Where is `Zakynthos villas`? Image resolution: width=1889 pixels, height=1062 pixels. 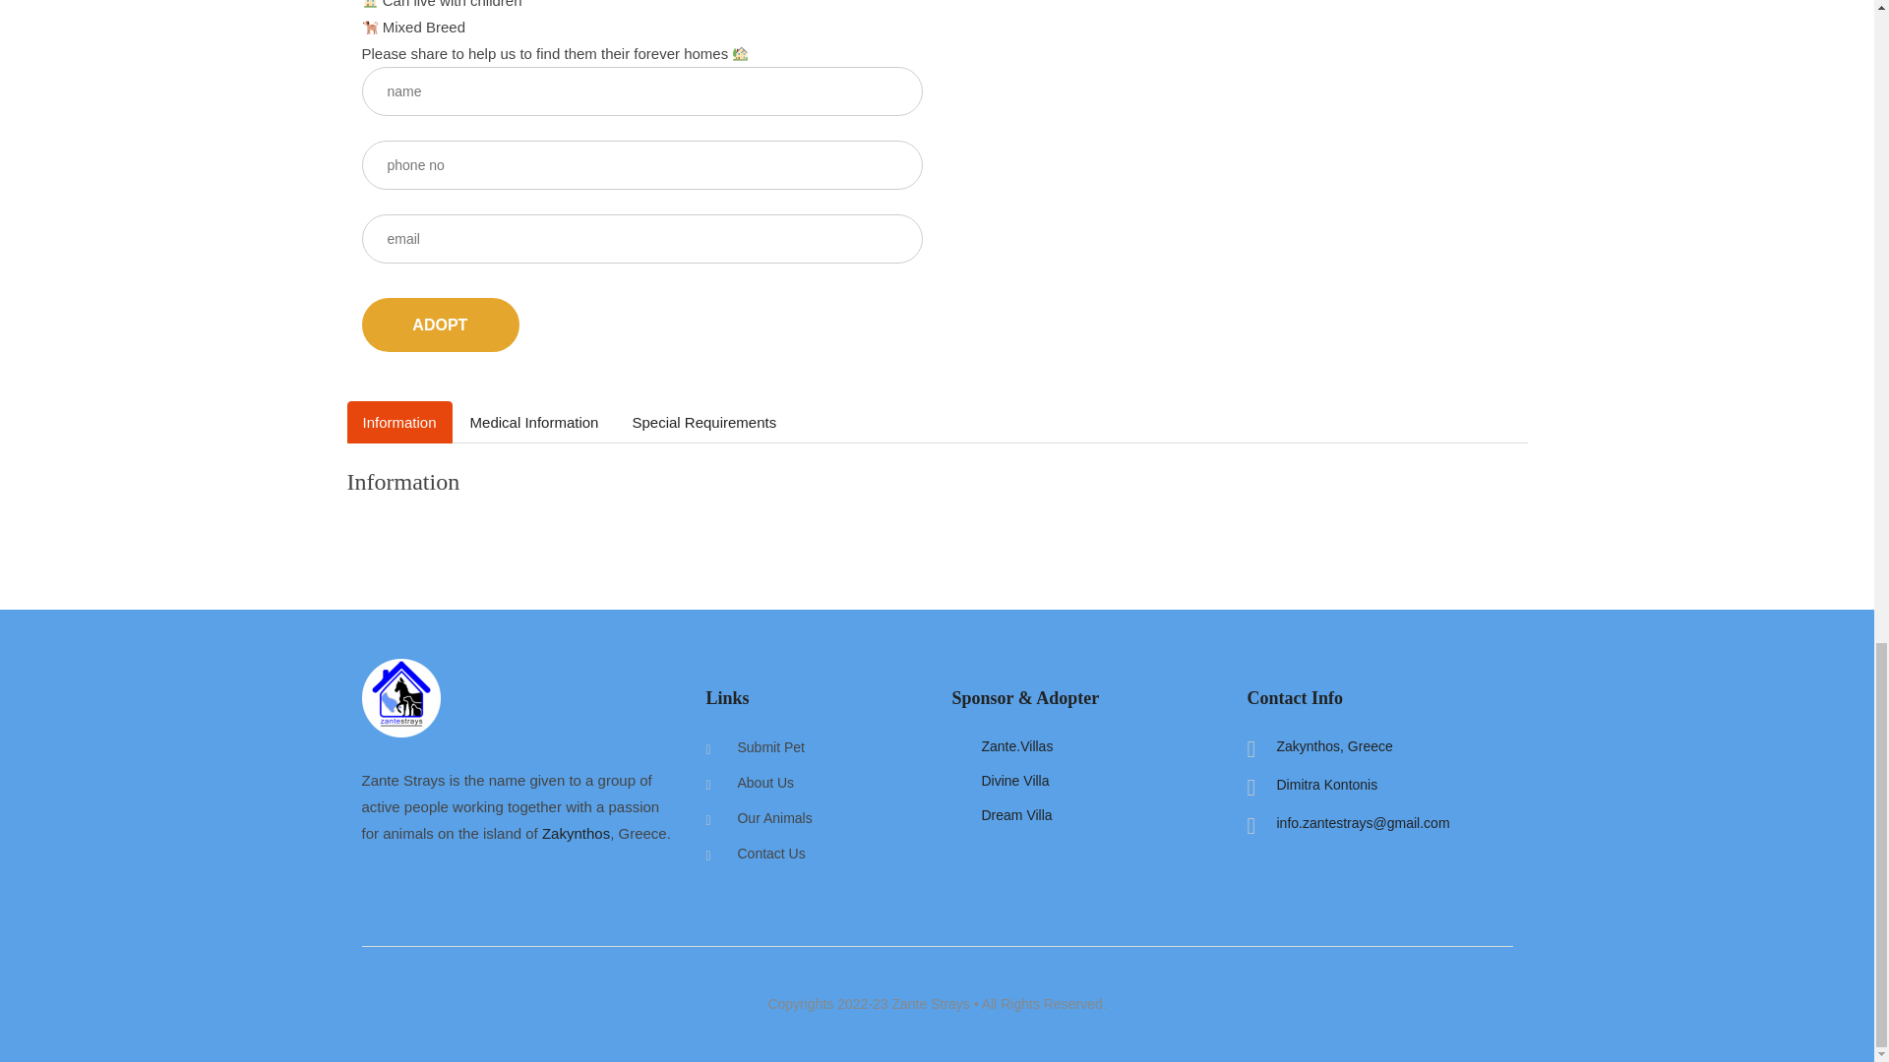 Zakynthos villas is located at coordinates (1017, 814).